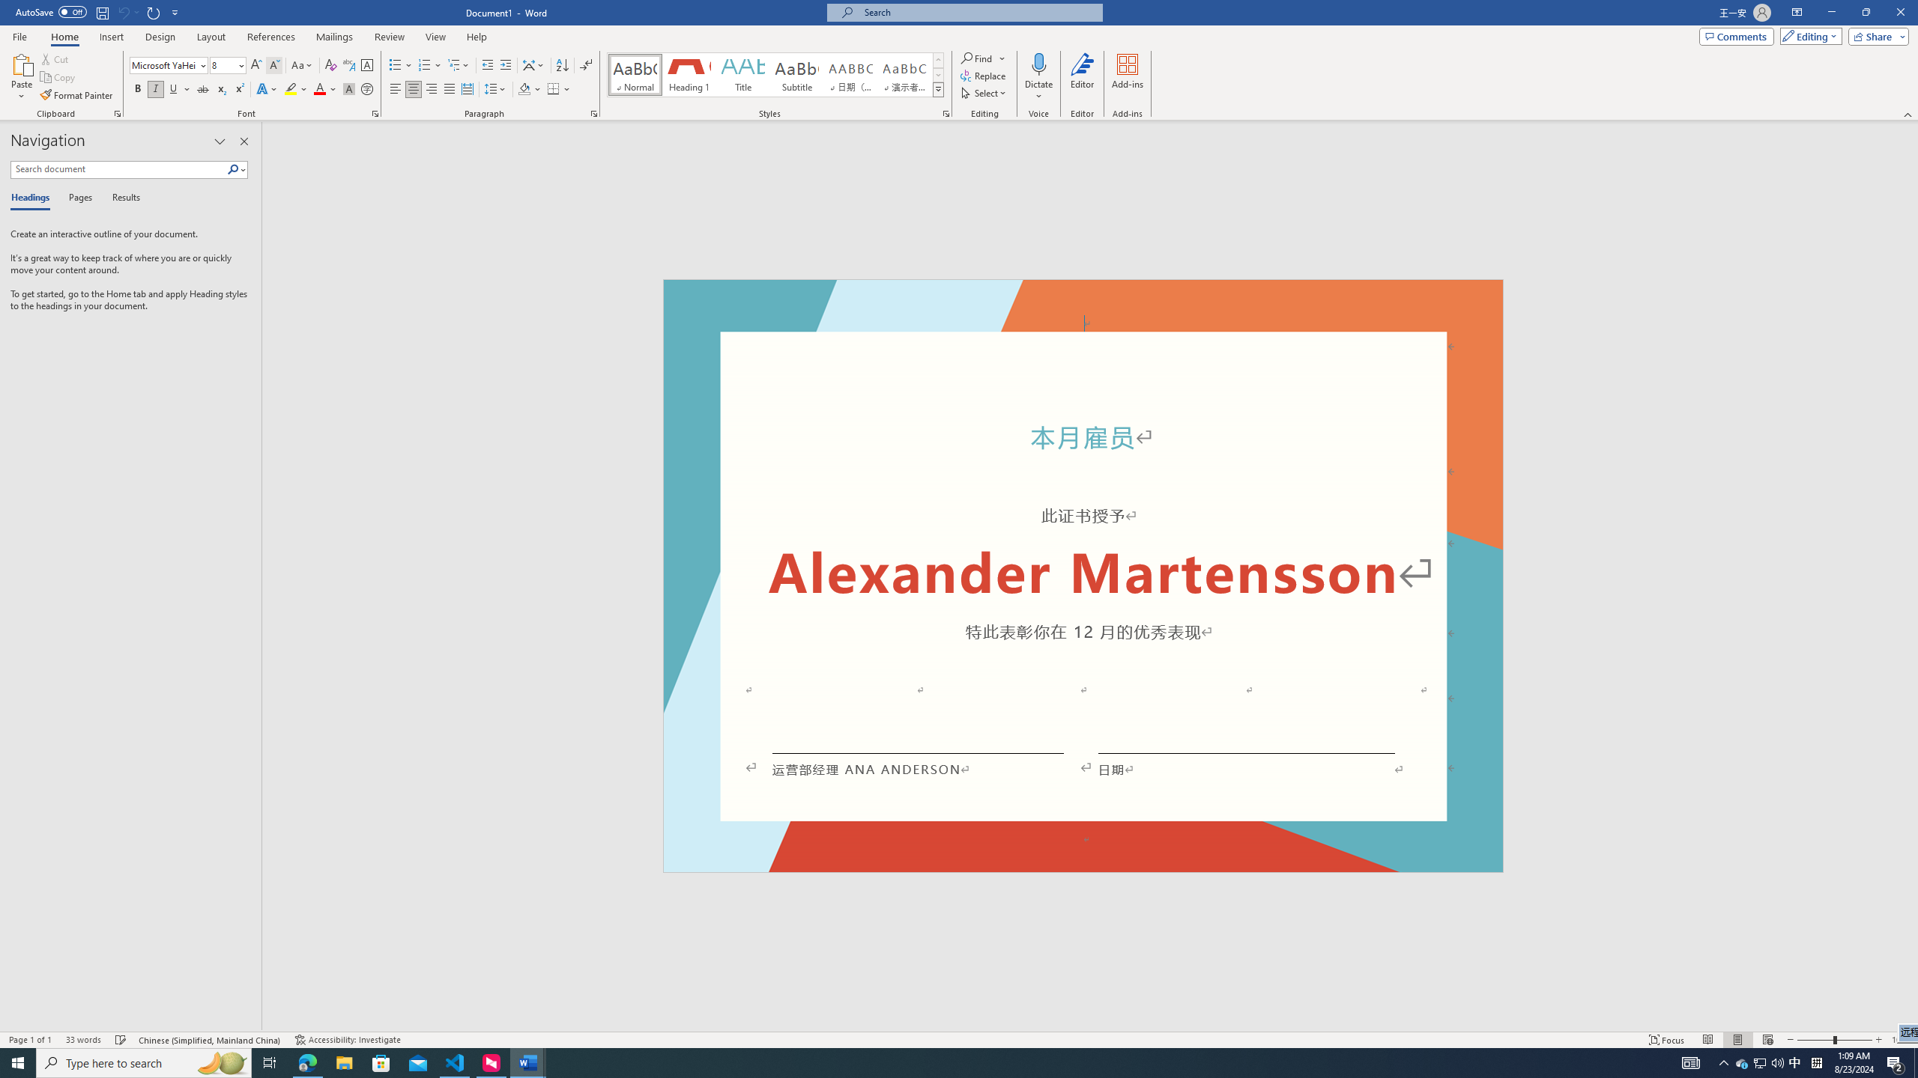 The width and height of the screenshot is (1918, 1078). I want to click on Close, so click(1900, 13).